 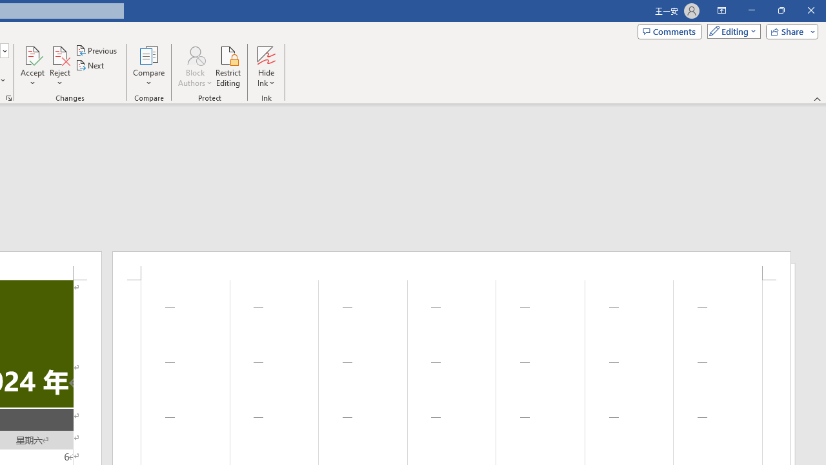 I want to click on Hide Ink, so click(x=266, y=54).